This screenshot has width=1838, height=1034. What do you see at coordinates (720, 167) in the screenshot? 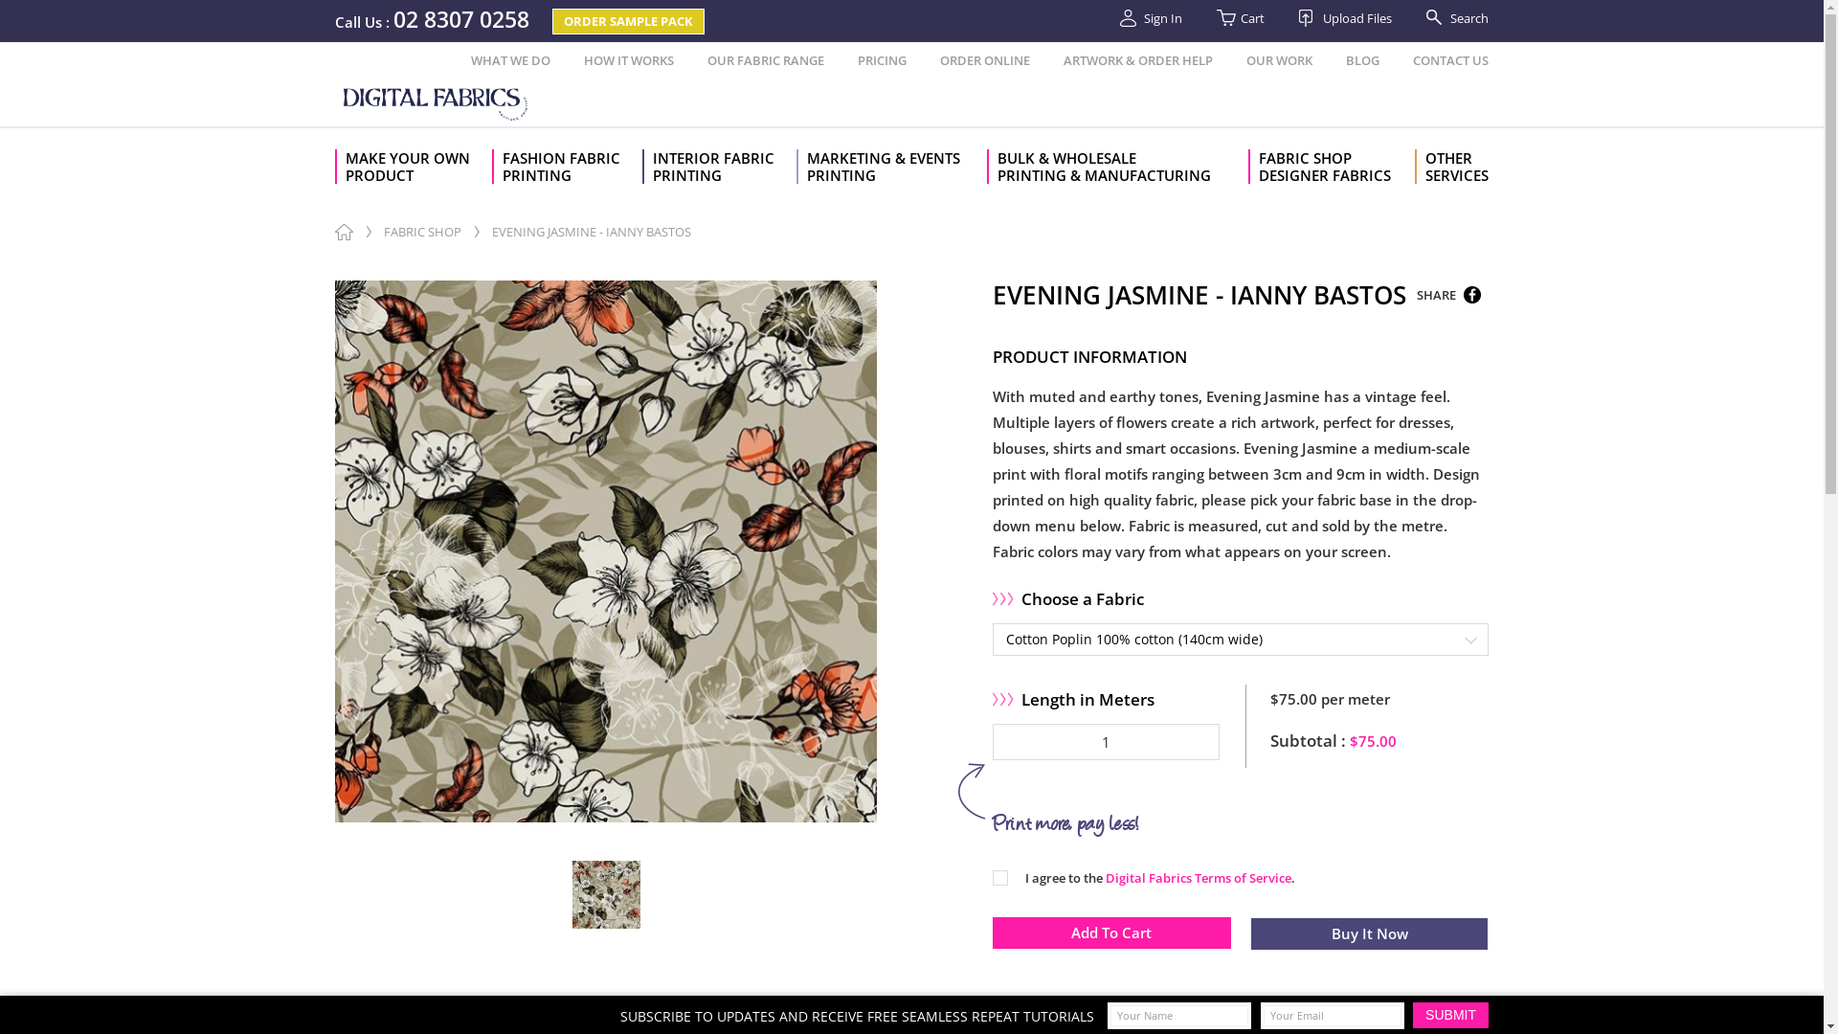
I see `INTERIOR FABRIC
PRINTING` at bounding box center [720, 167].